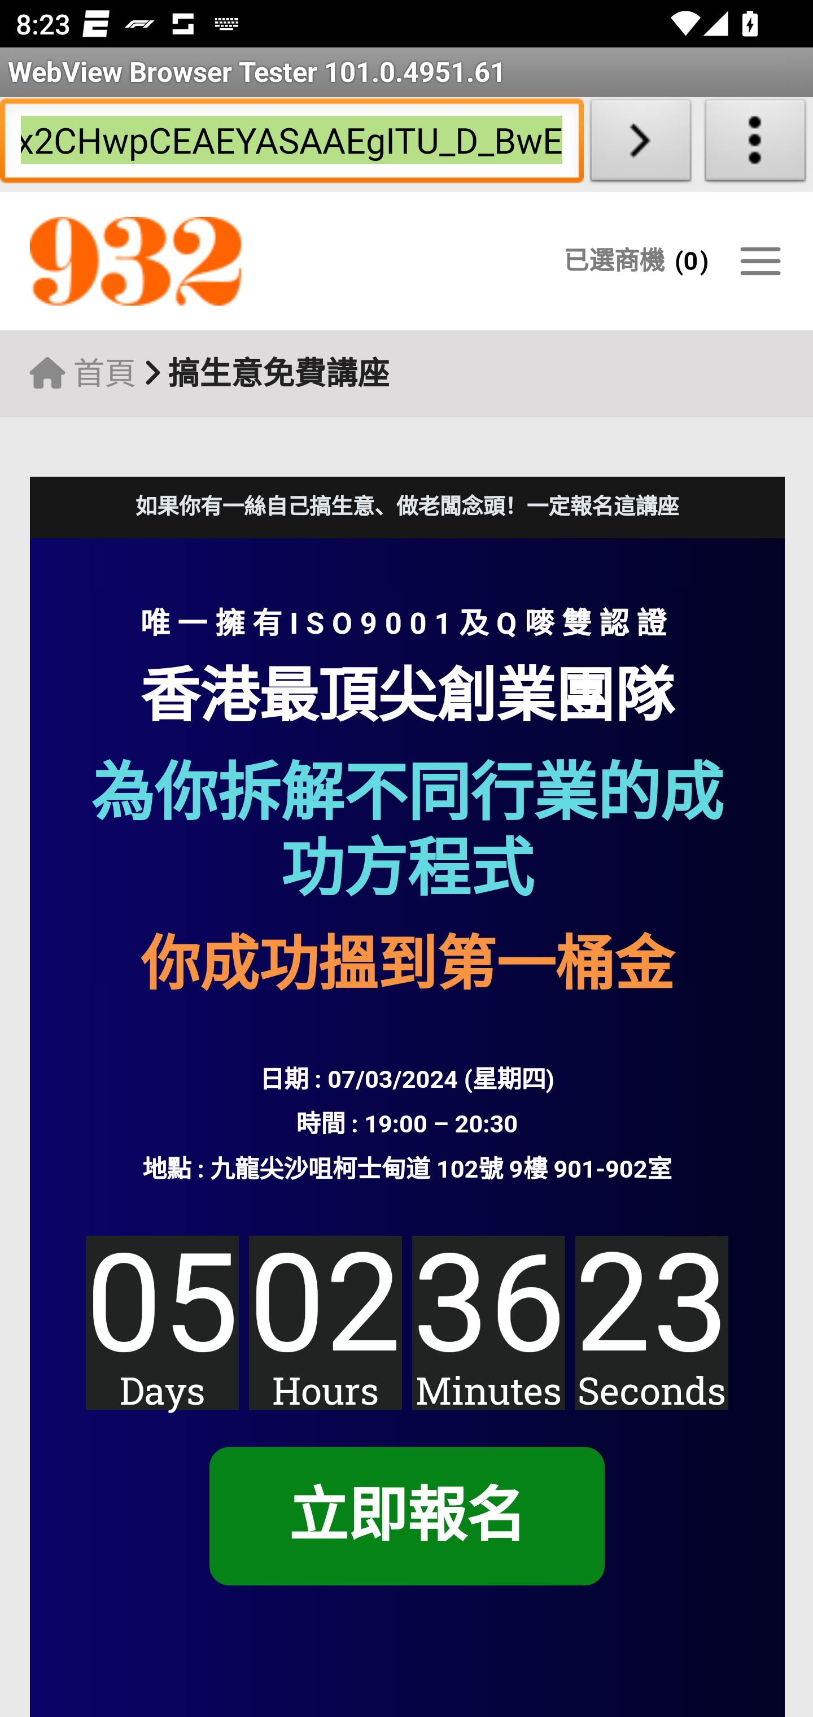  Describe the element at coordinates (82, 373) in the screenshot. I see ` 首頁   首頁` at that location.